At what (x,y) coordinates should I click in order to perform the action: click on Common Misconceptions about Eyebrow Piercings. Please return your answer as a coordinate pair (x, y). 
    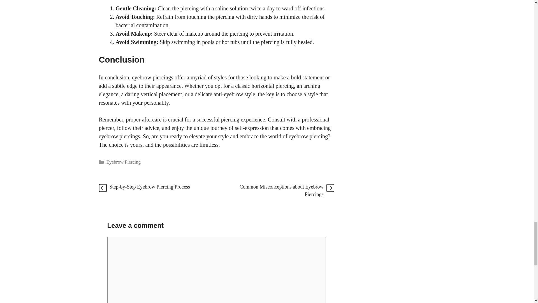
    Looking at the image, I should click on (281, 190).